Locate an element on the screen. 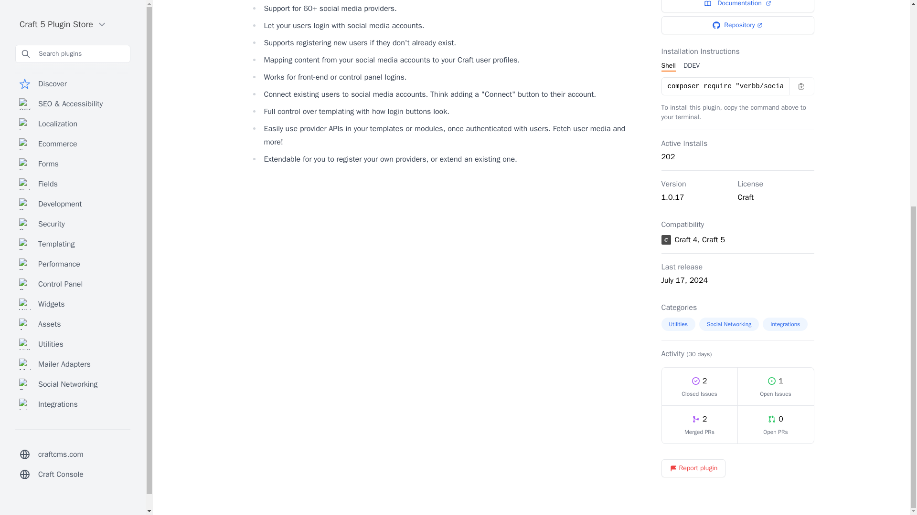 This screenshot has width=917, height=515. Integrations is located at coordinates (73, 64).